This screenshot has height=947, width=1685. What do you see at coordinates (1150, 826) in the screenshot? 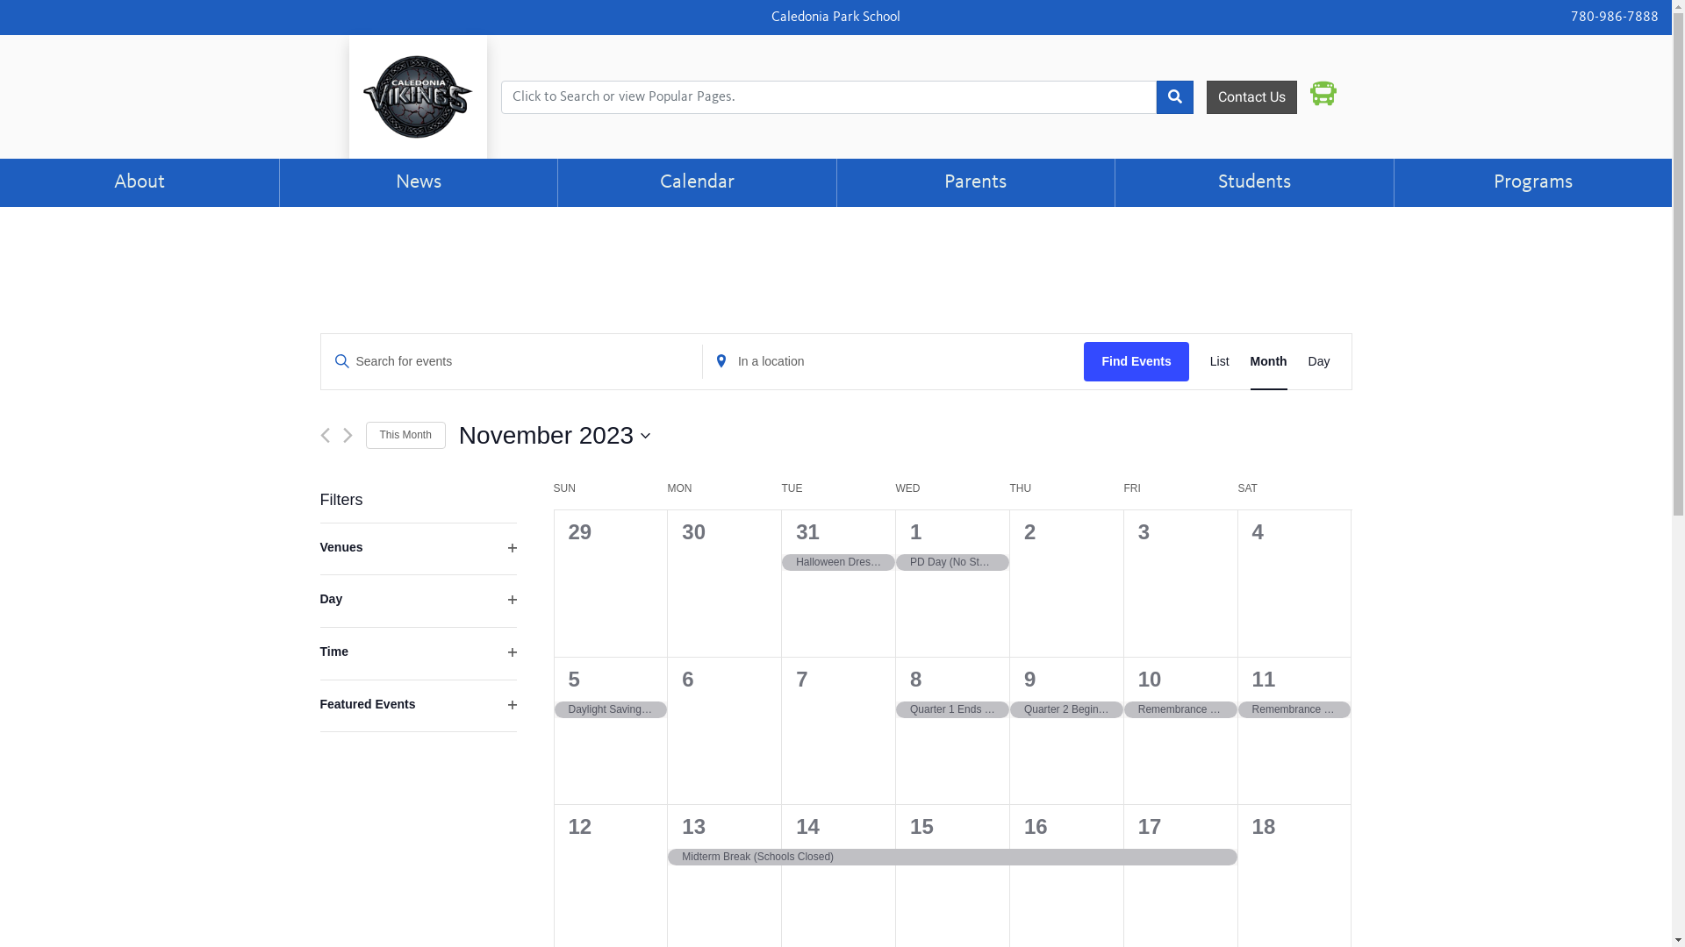
I see `17` at bounding box center [1150, 826].